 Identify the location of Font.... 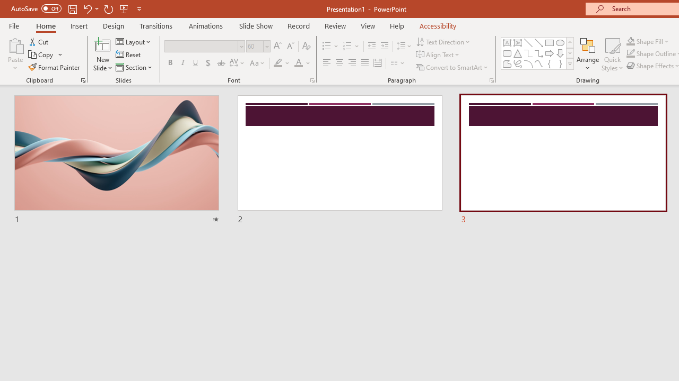
(312, 80).